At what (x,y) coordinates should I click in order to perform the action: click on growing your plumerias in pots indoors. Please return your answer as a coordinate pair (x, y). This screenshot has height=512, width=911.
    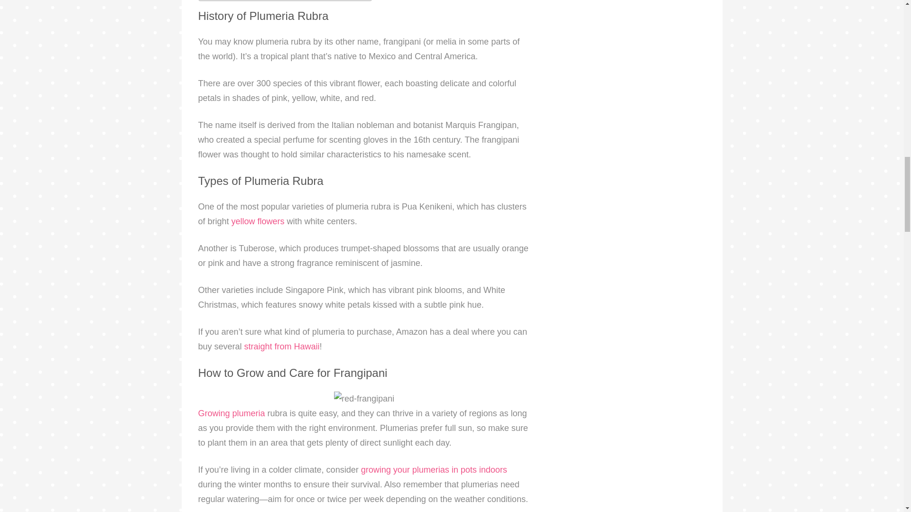
    Looking at the image, I should click on (434, 469).